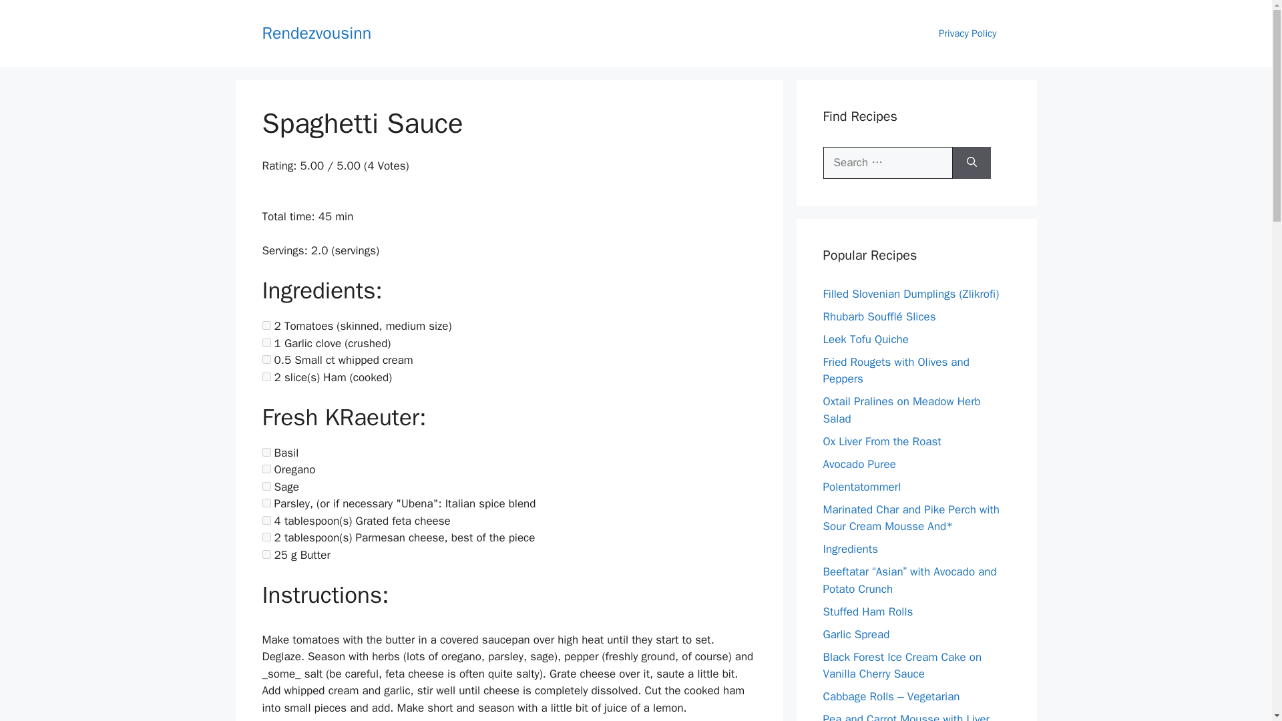 This screenshot has width=1282, height=721. Describe the element at coordinates (902, 666) in the screenshot. I see `Black Forest Ice Cream Cake on Vanilla Cherry Sauce` at that location.